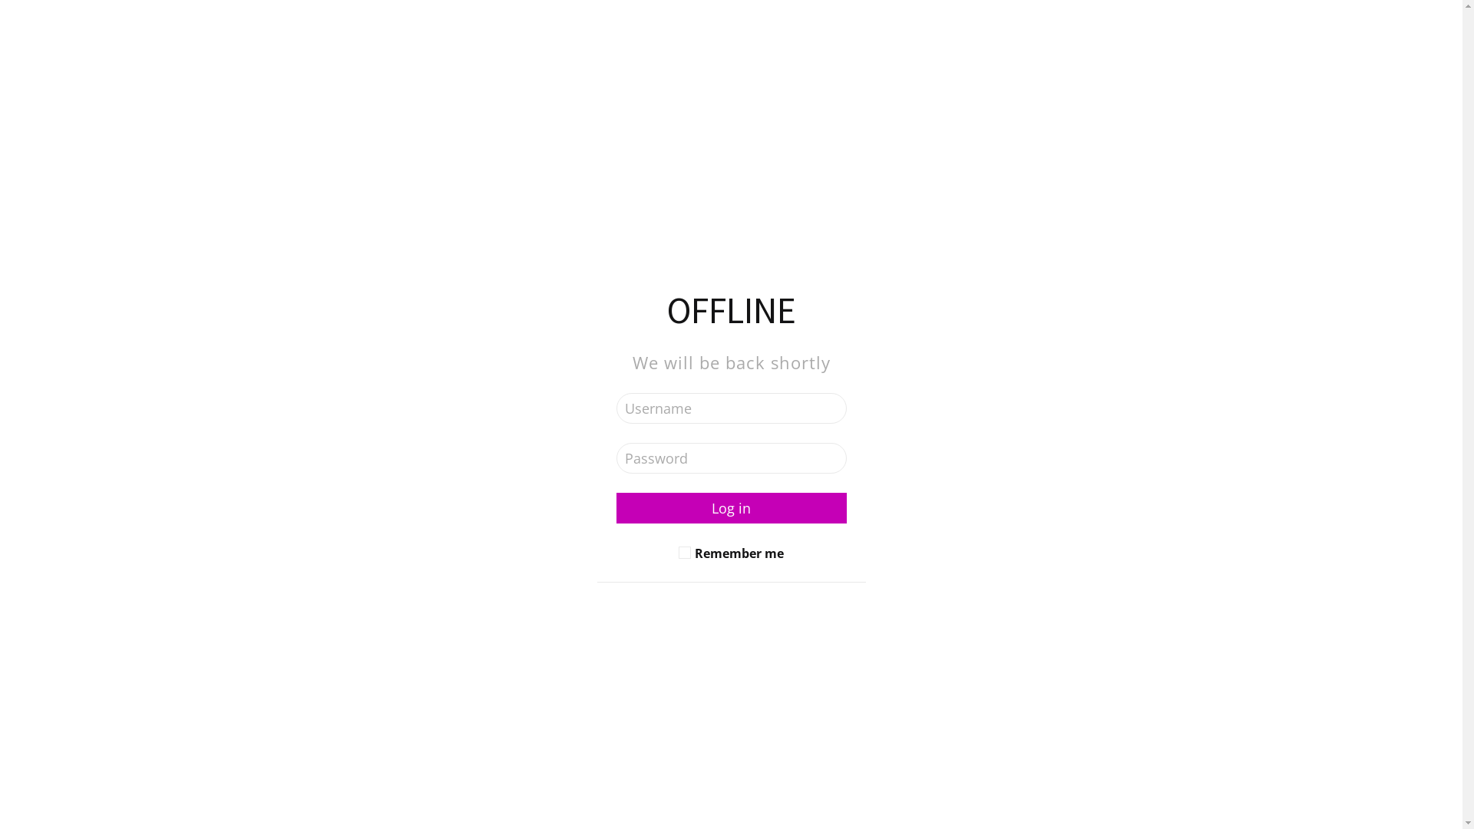 This screenshot has width=1474, height=829. I want to click on Log in, so click(731, 508).